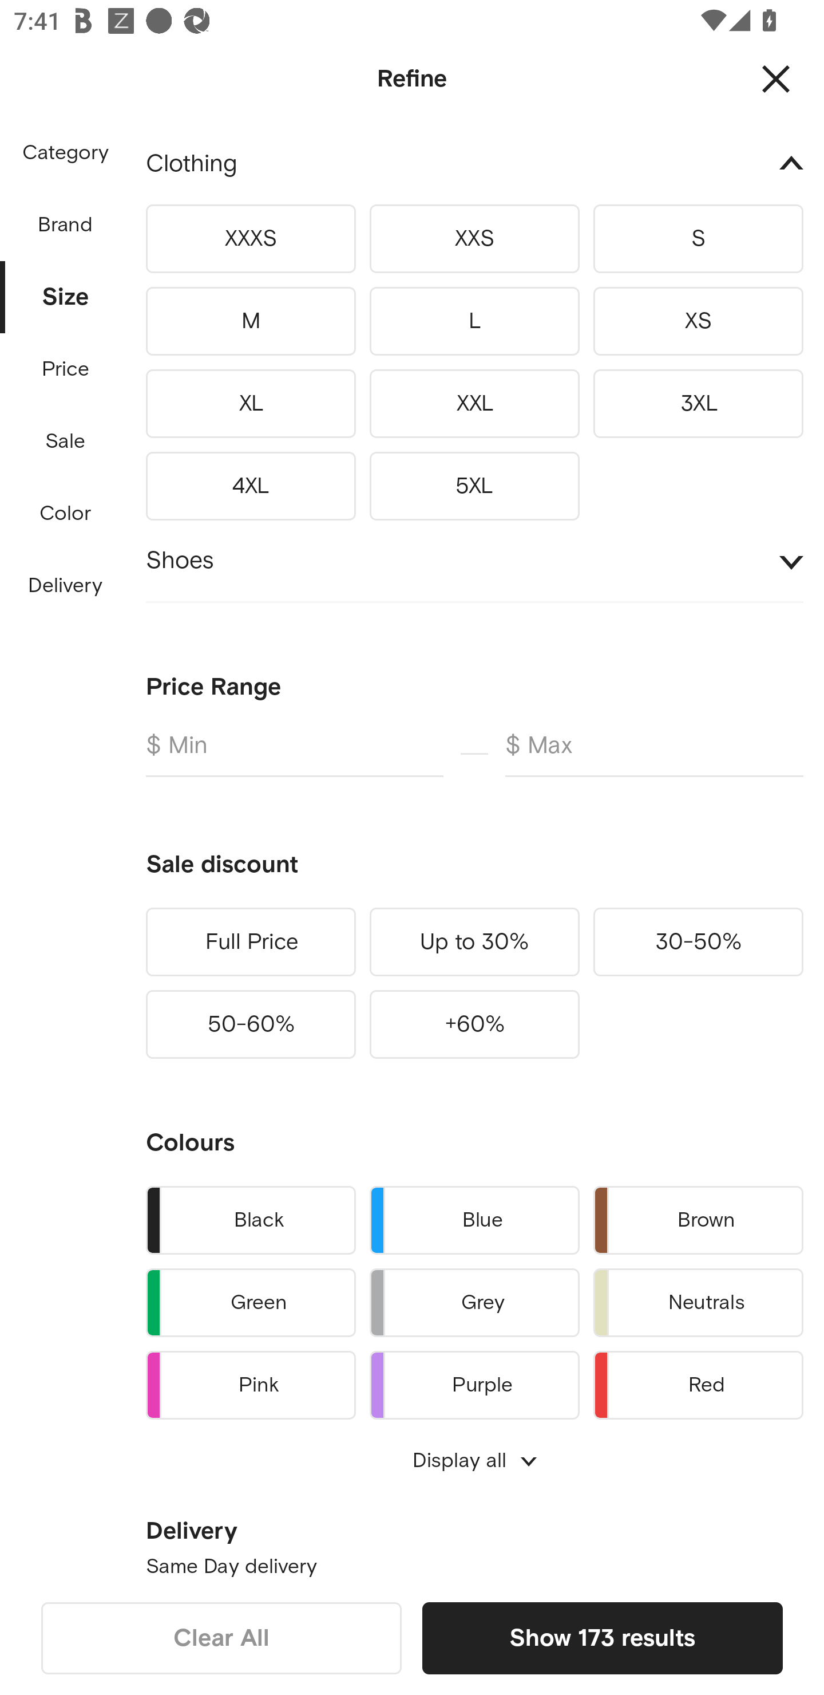  I want to click on Color, so click(66, 514).